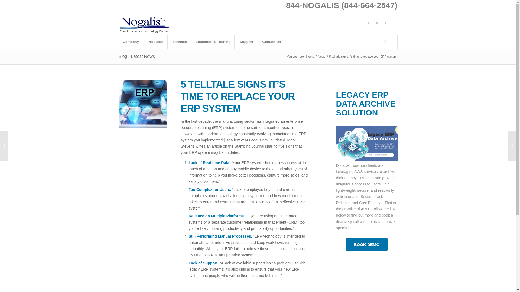  Describe the element at coordinates (366, 244) in the screenshot. I see `BOOK DEMO` at that location.